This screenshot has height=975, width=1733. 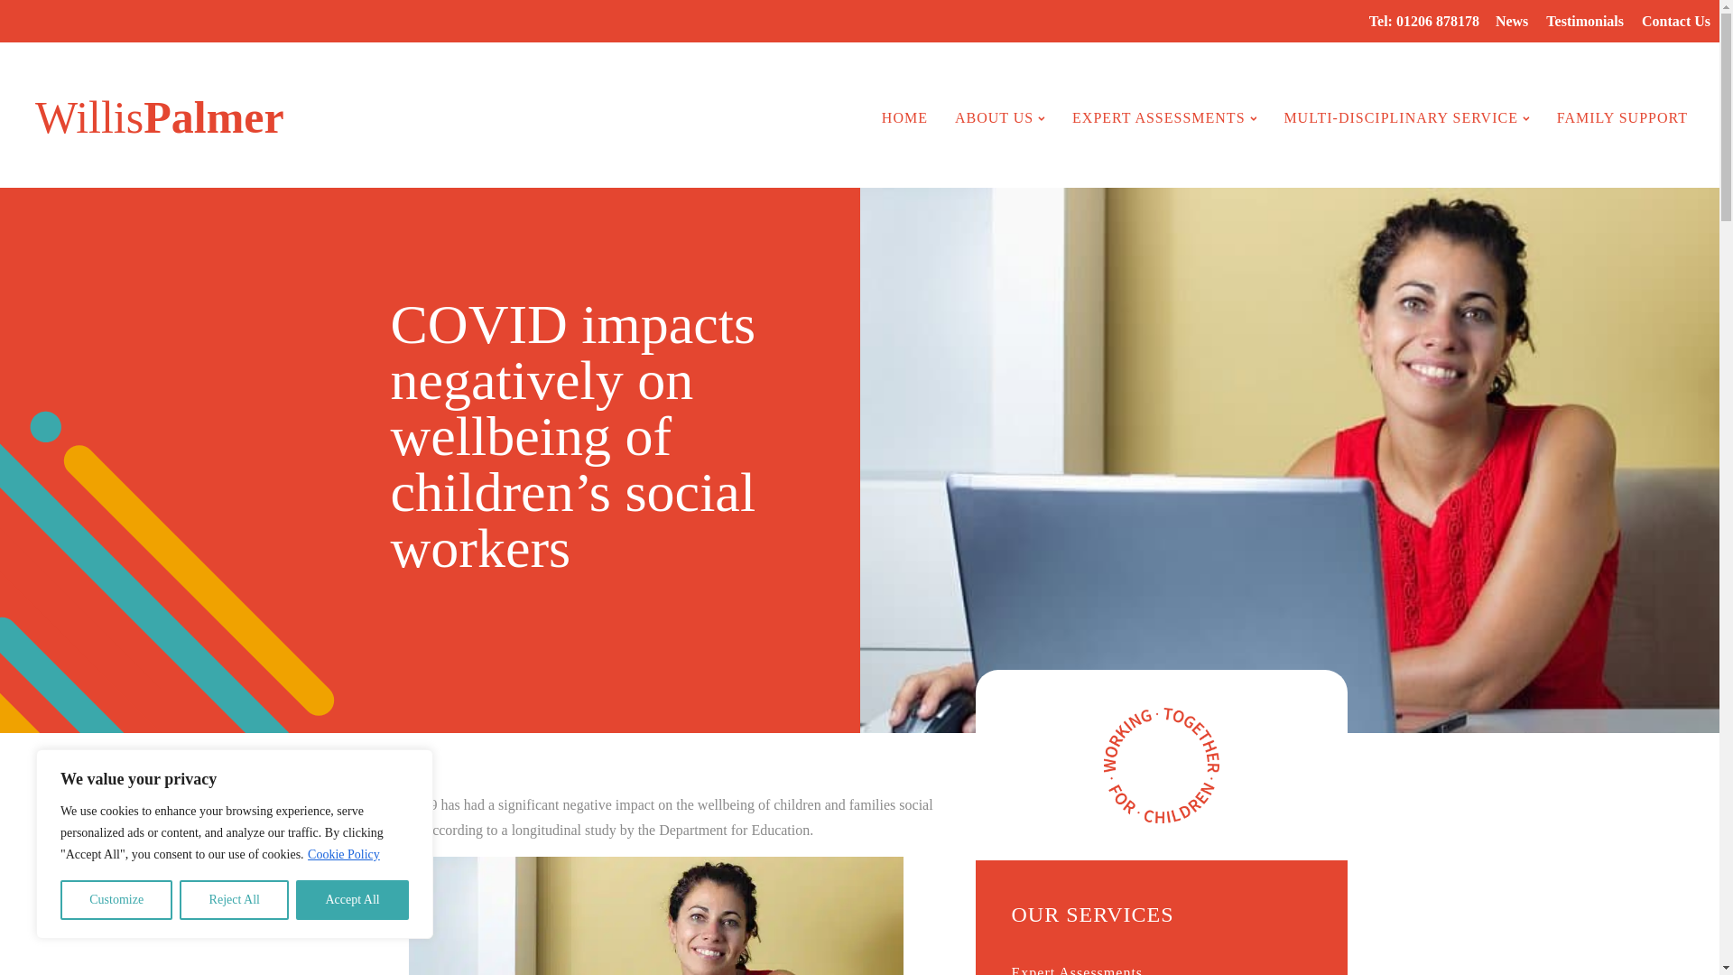 What do you see at coordinates (1585, 22) in the screenshot?
I see `Accept All` at bounding box center [1585, 22].